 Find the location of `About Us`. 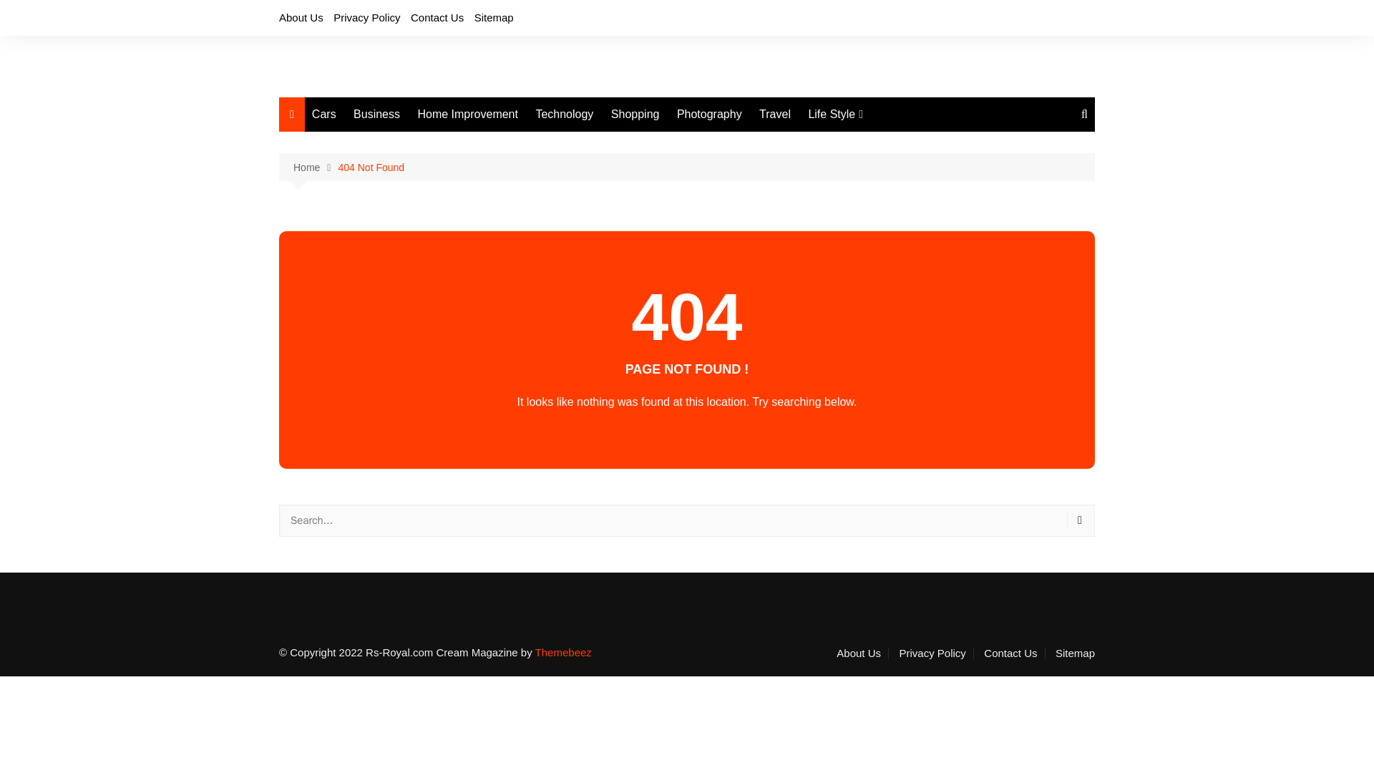

About Us is located at coordinates (863, 653).